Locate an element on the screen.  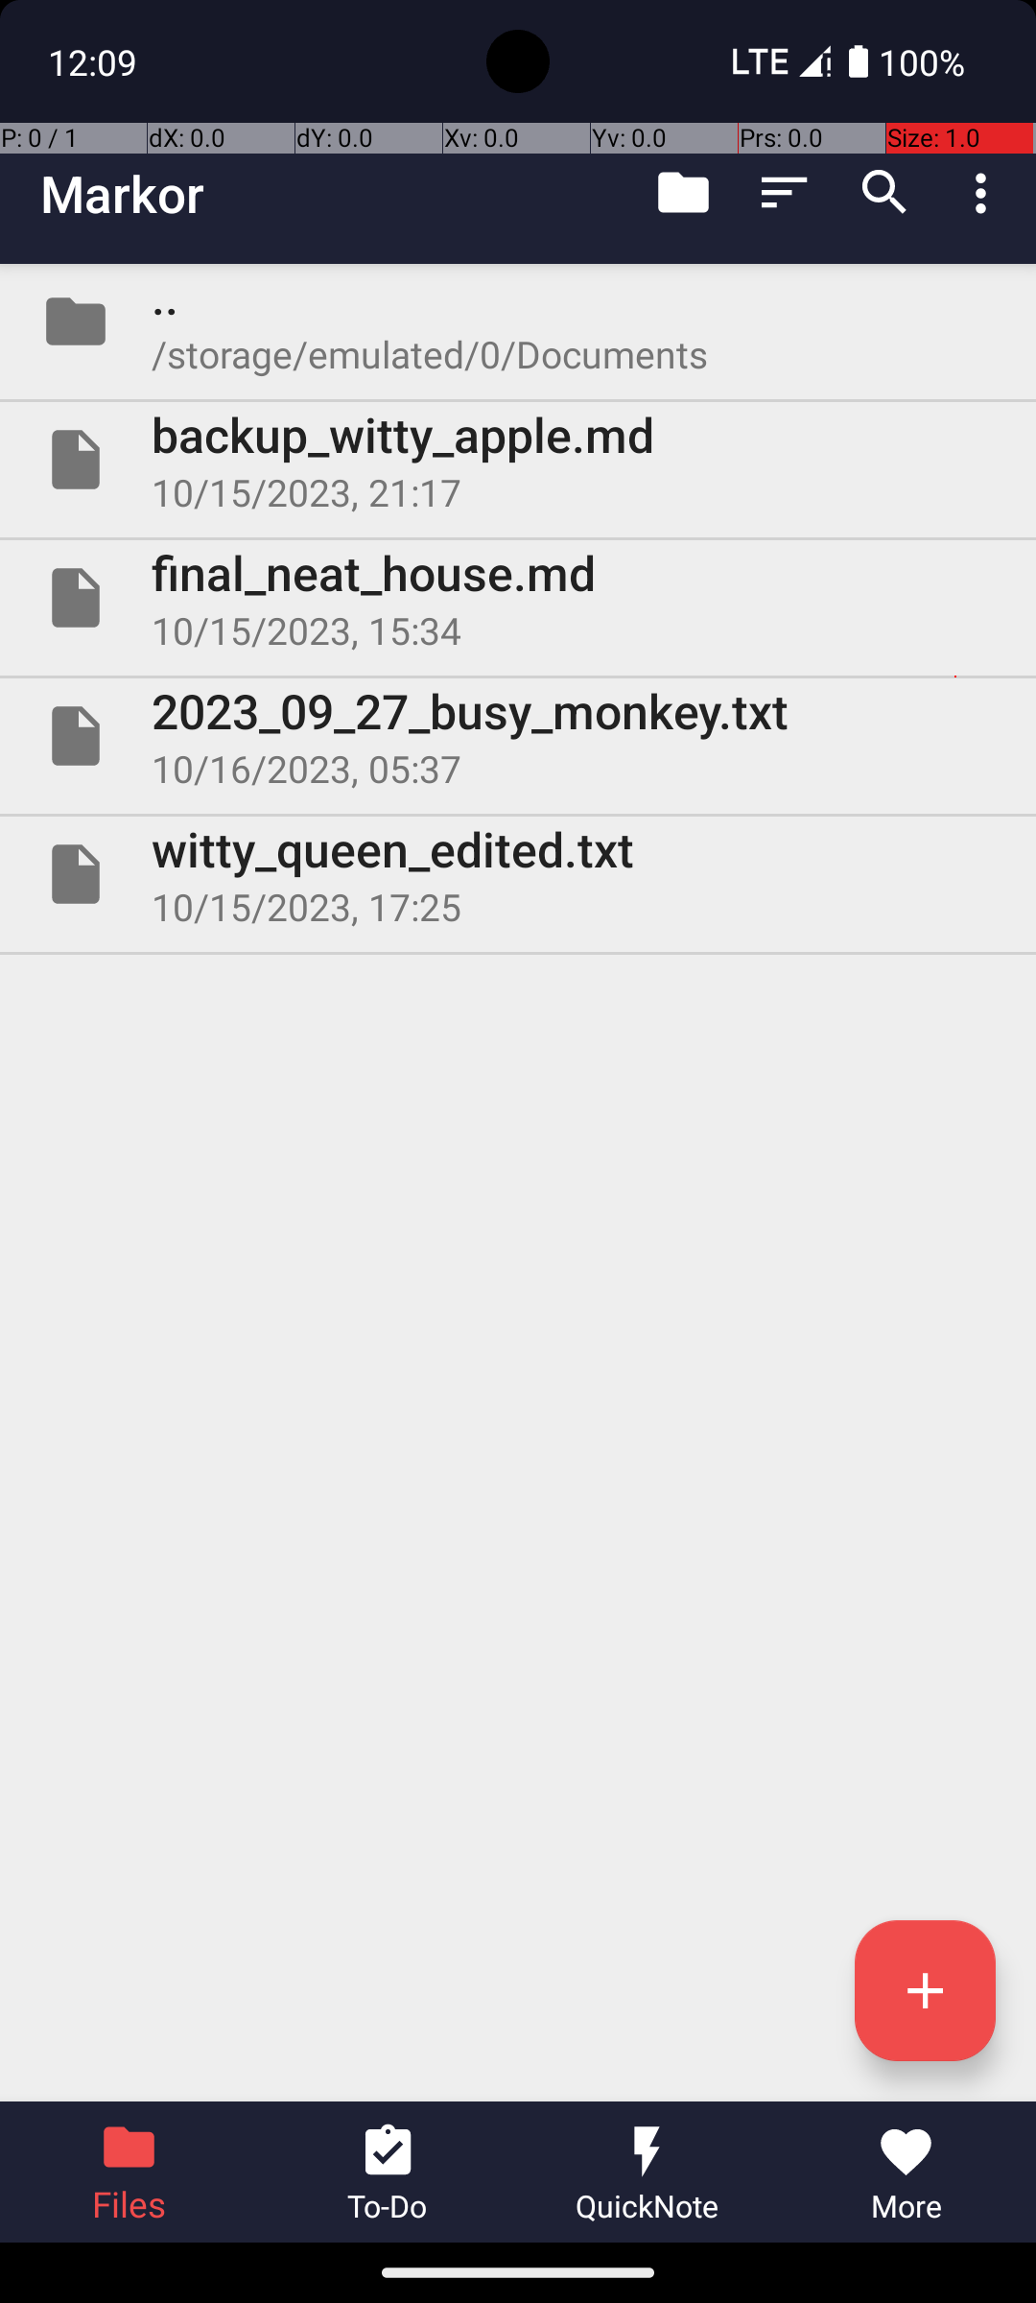
File backup_witty_apple.md  is located at coordinates (518, 460).